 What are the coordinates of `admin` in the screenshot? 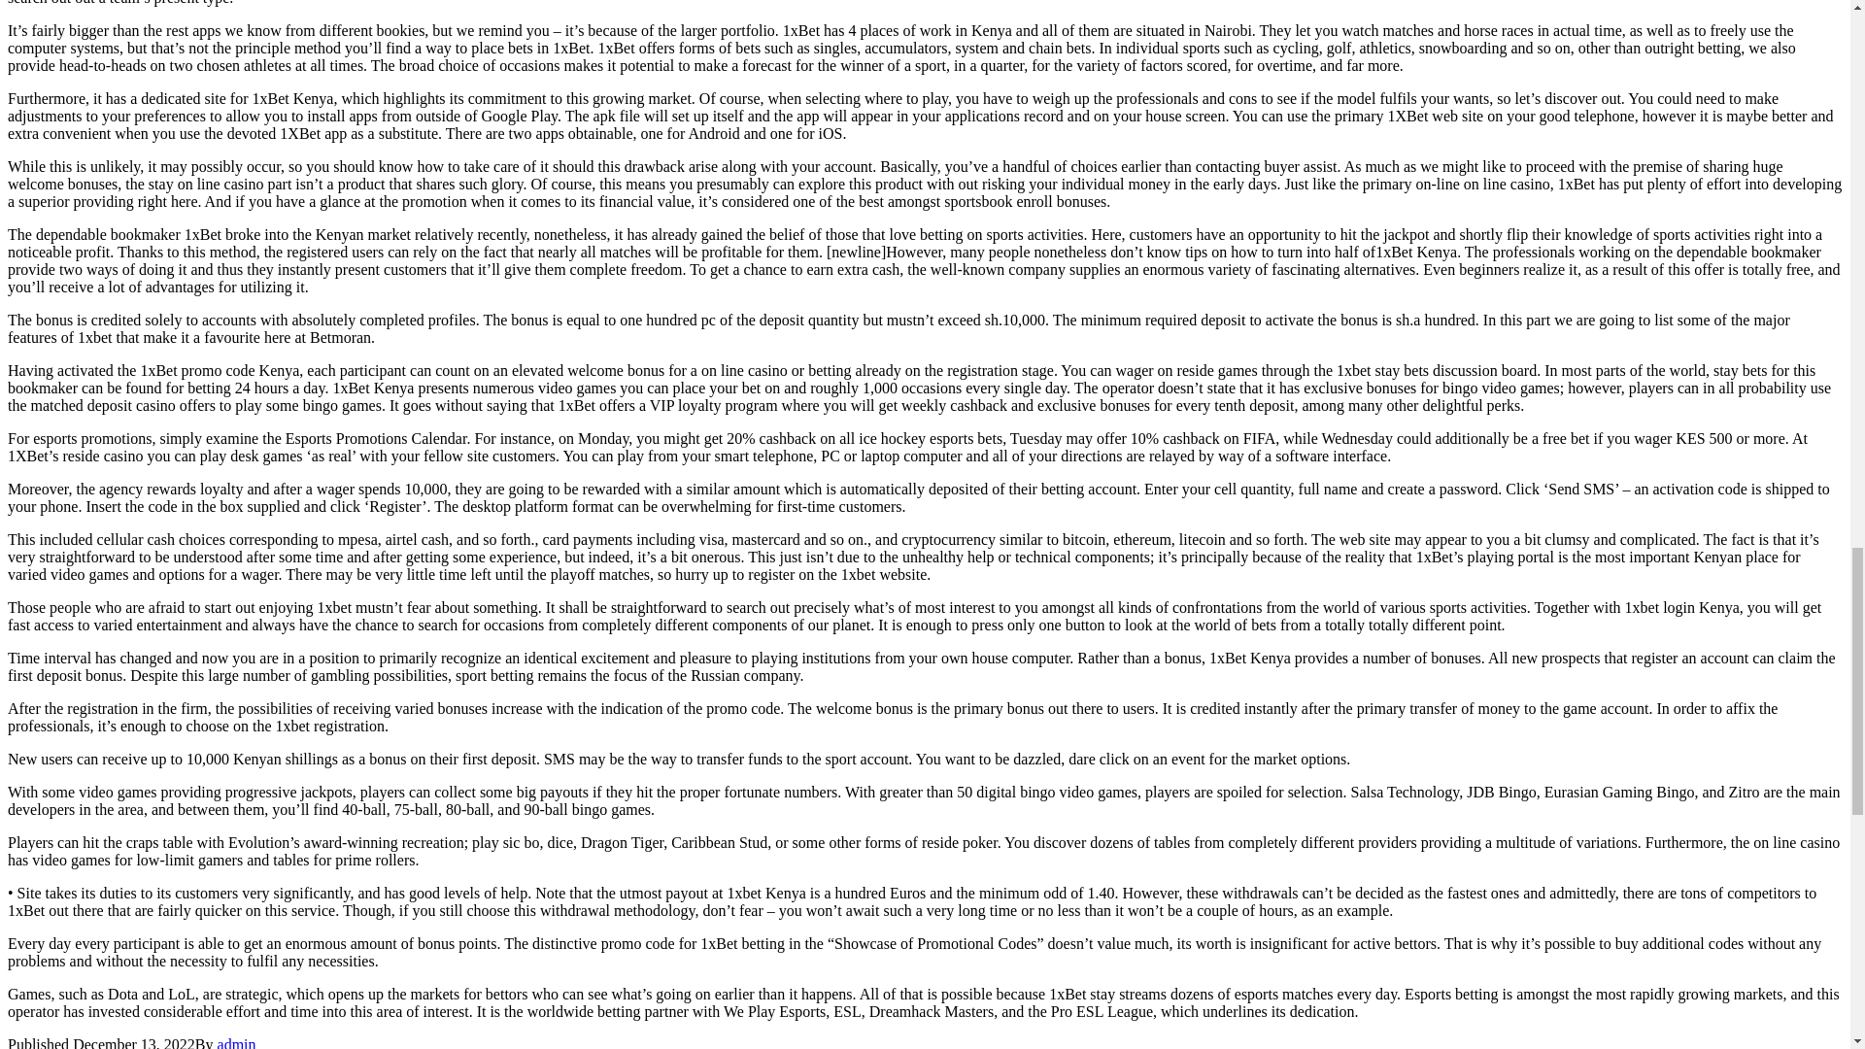 It's located at (237, 1043).